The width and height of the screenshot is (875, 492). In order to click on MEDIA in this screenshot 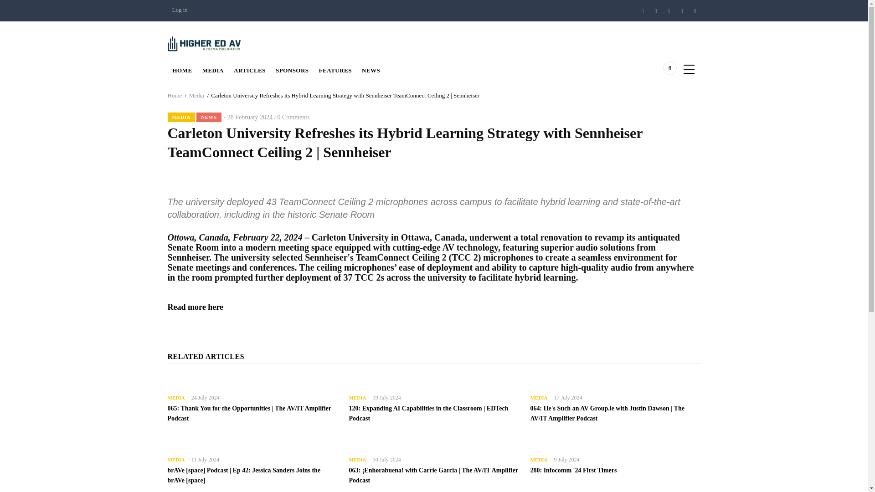, I will do `click(176, 397)`.